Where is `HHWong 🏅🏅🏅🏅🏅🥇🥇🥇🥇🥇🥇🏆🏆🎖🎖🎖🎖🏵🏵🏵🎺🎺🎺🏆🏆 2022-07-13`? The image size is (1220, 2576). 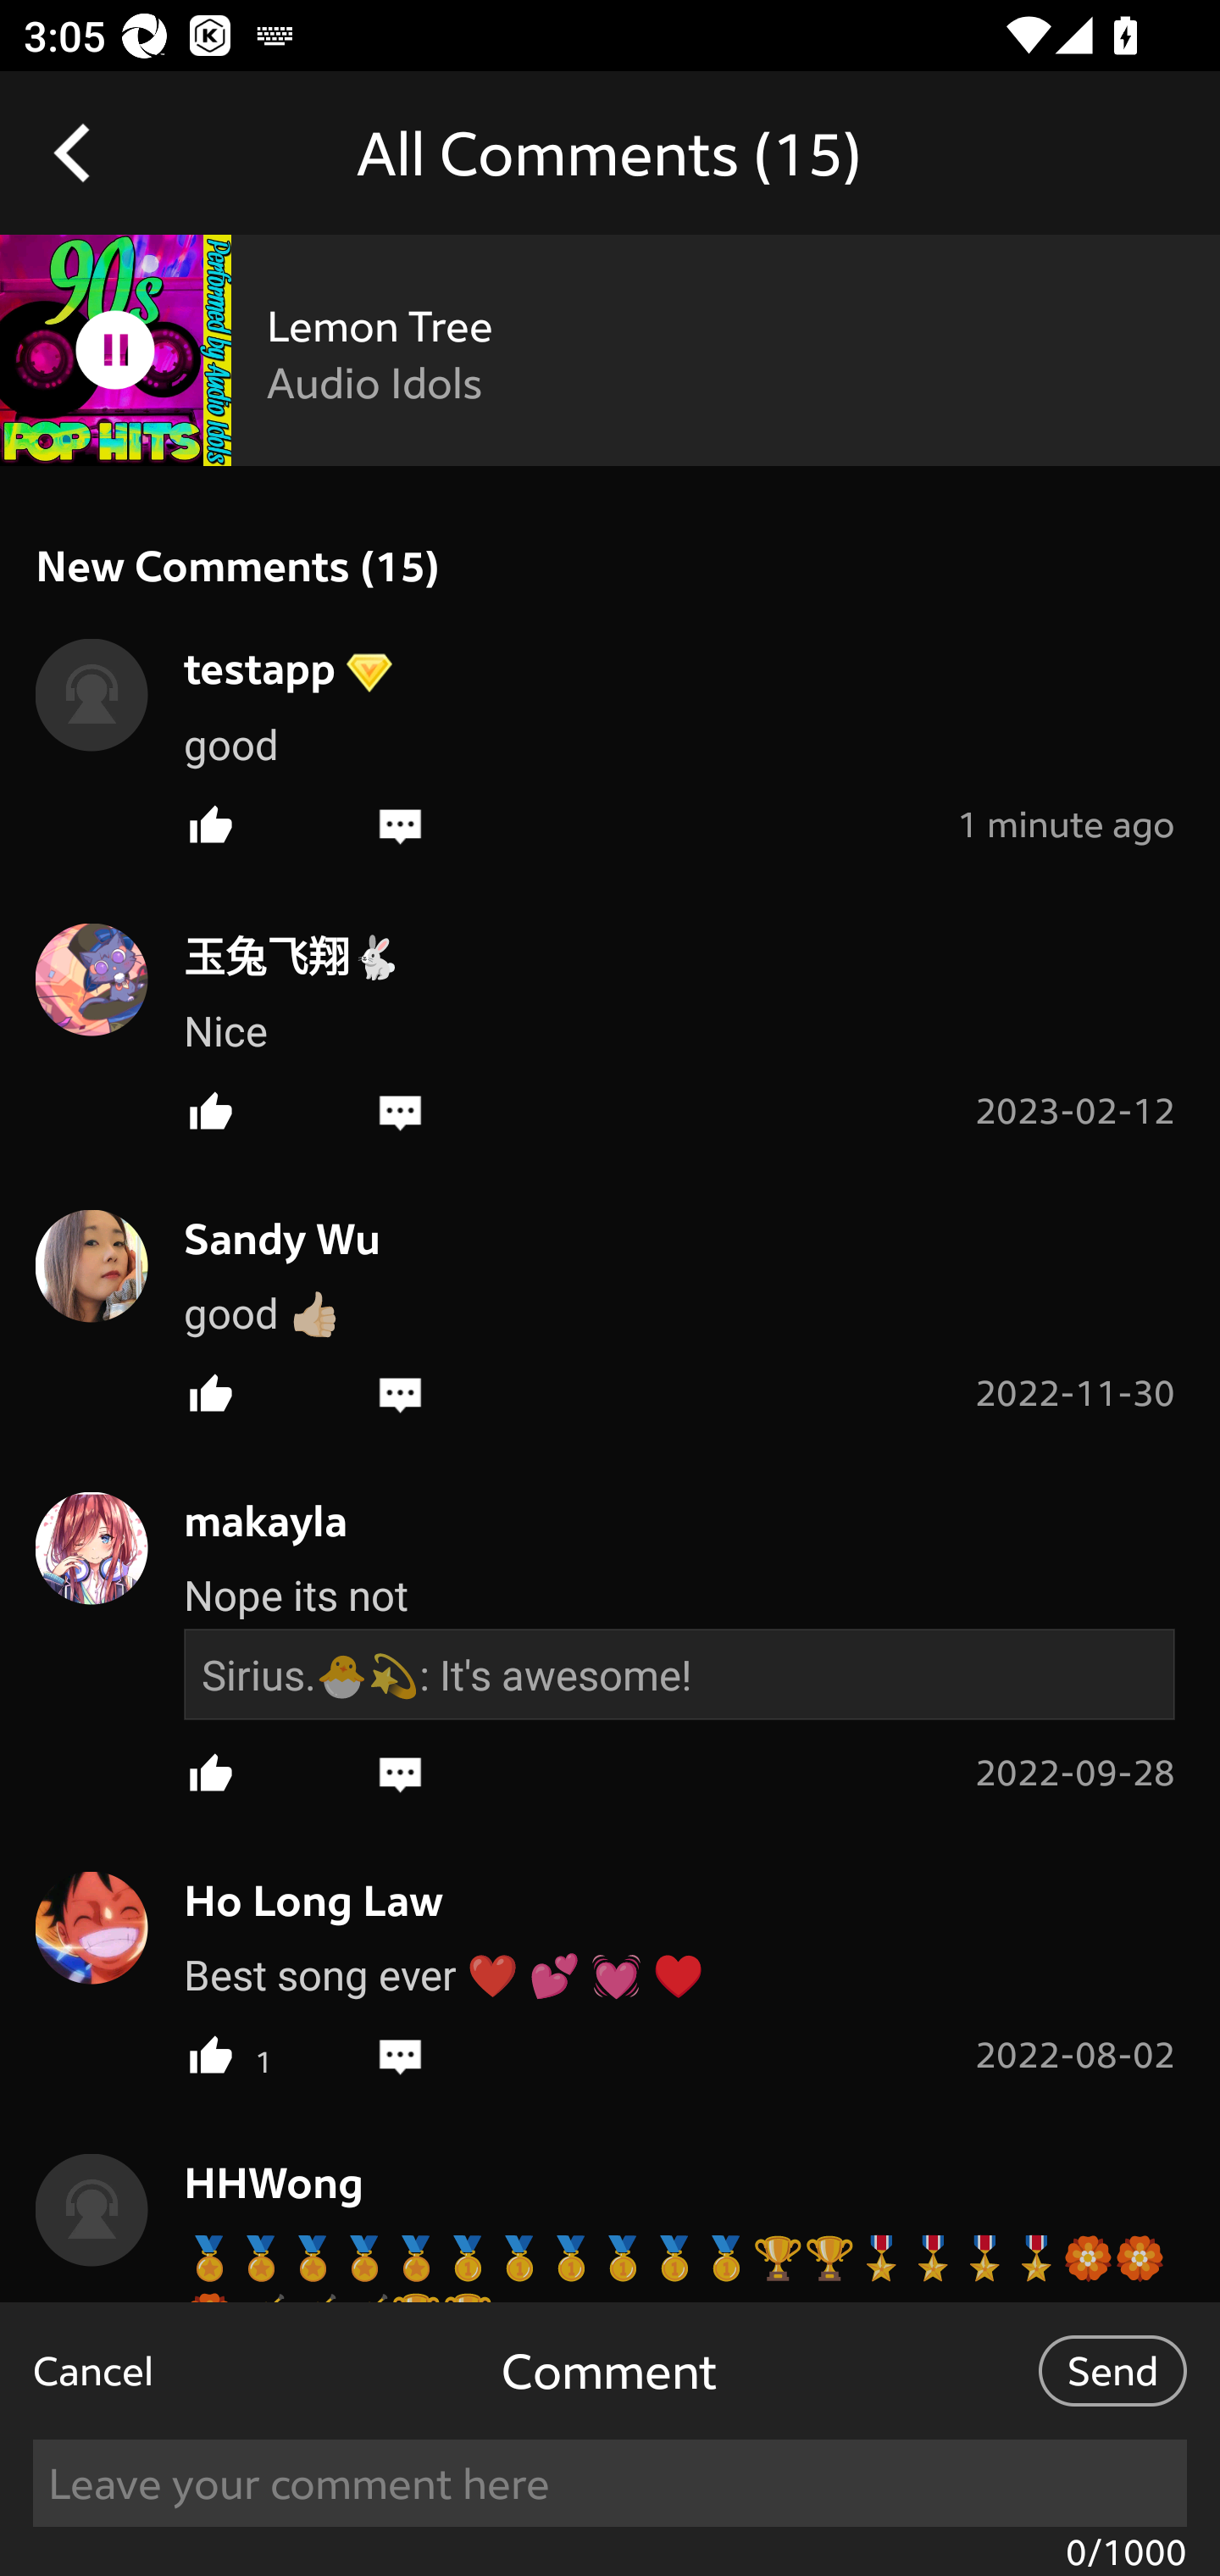
HHWong 🏅🏅🏅🏅🏅🥇🥇🥇🥇🥇🥇🏆🏆🎖🎖🎖🎖🏵🏵🏵🎺🎺🎺🏆🏆 2022-07-13 is located at coordinates (610, 2249).